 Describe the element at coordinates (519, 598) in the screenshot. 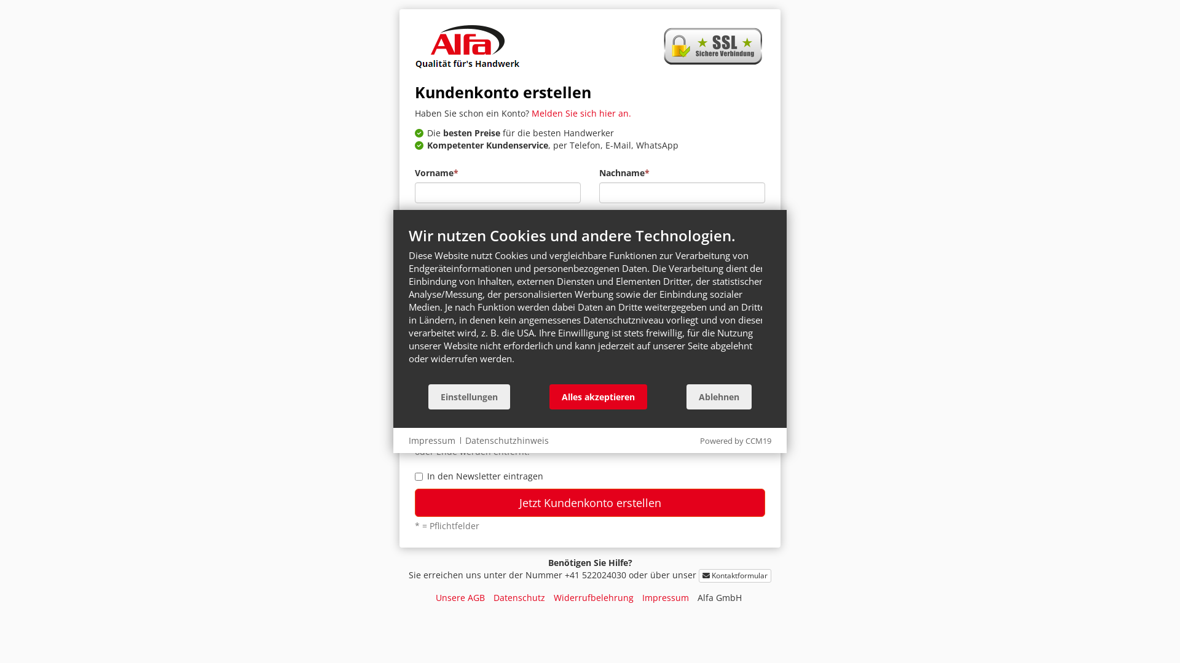

I see `Datenschutz` at that location.